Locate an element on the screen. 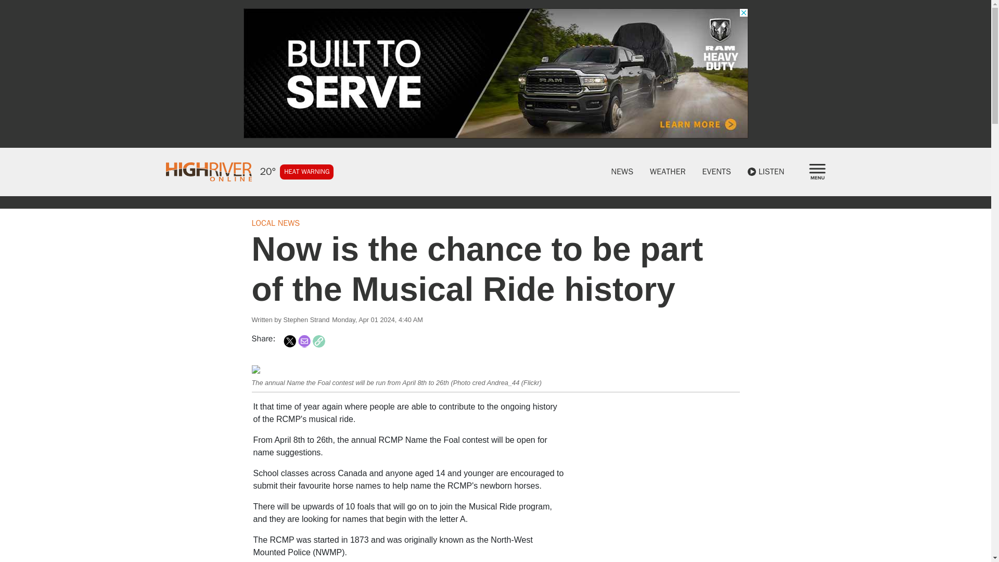 The height and width of the screenshot is (562, 999). Share to Email is located at coordinates (304, 341).